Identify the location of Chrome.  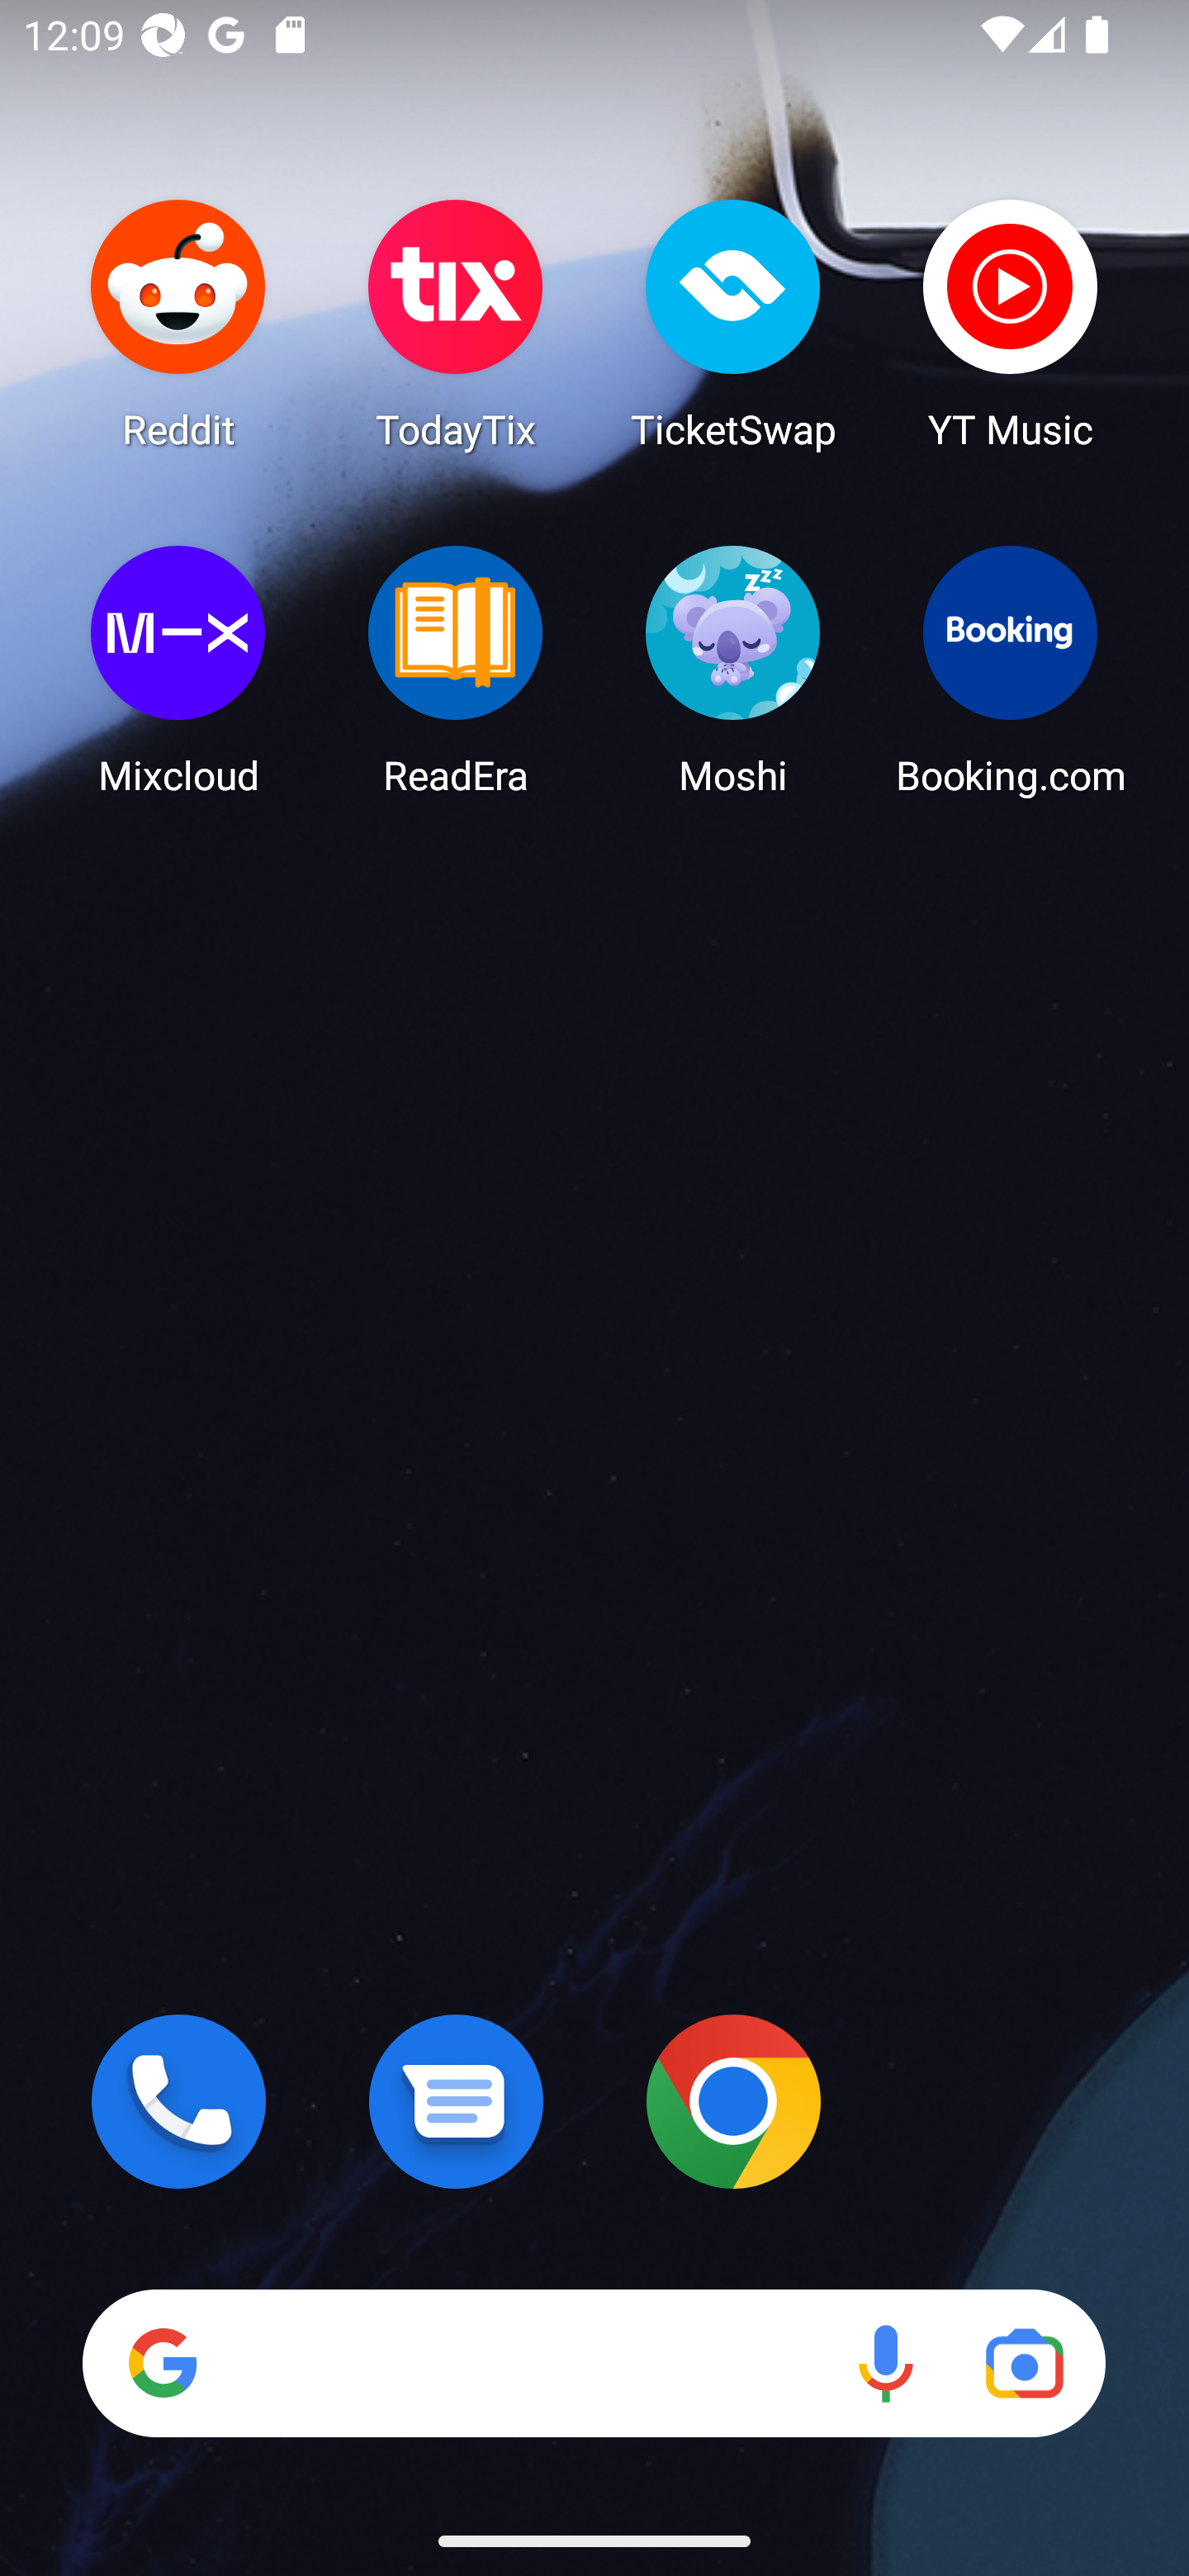
(733, 2101).